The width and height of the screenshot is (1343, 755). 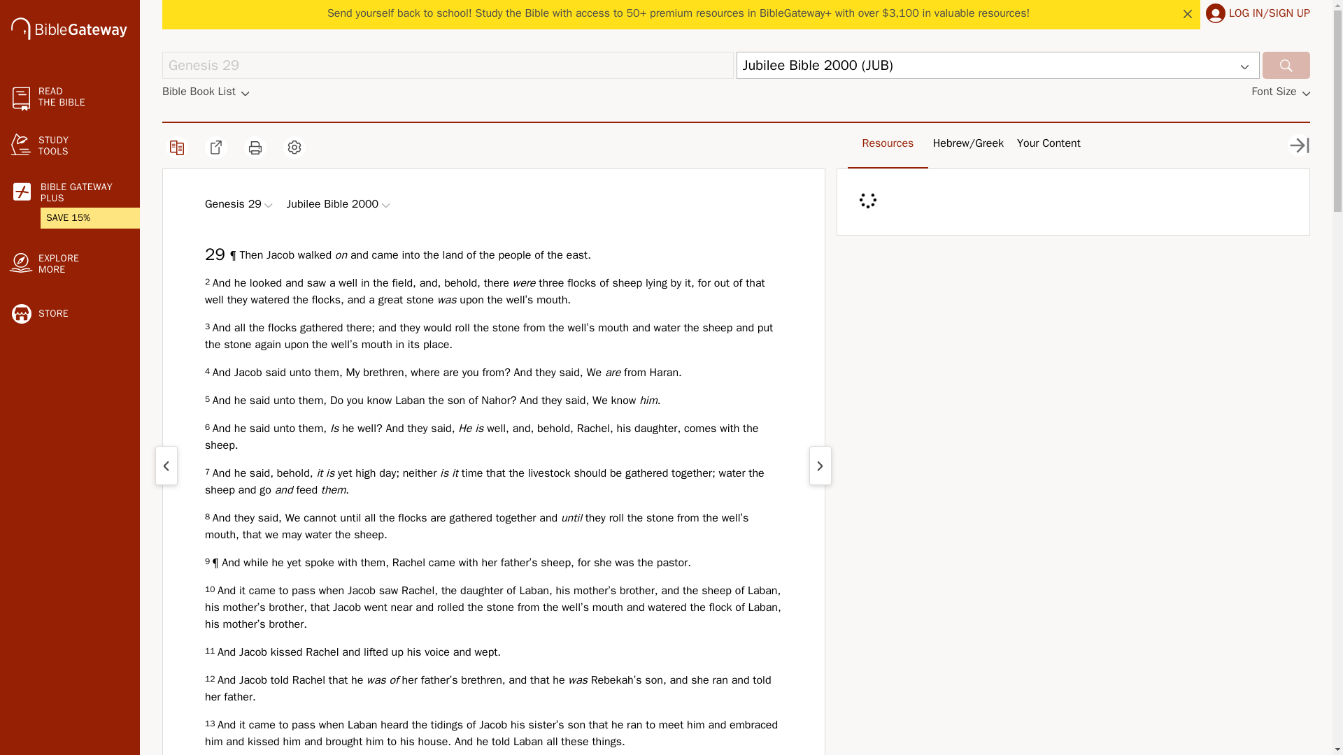 What do you see at coordinates (448, 66) in the screenshot?
I see `Genesis 29` at bounding box center [448, 66].